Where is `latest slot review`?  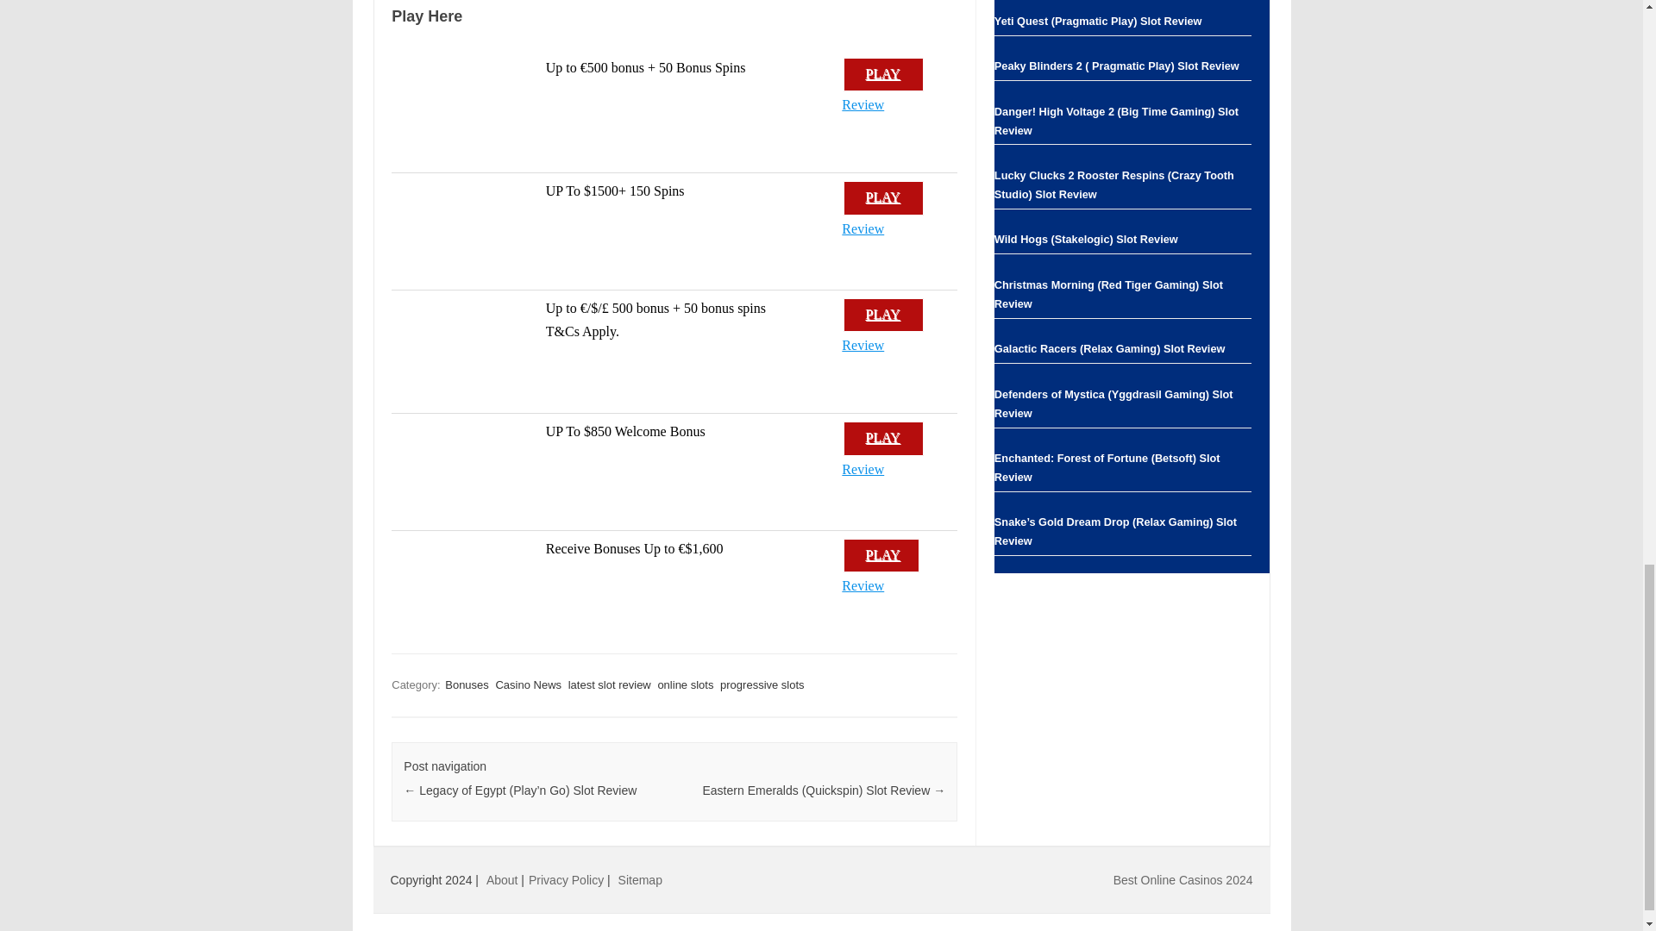
latest slot review is located at coordinates (609, 684).